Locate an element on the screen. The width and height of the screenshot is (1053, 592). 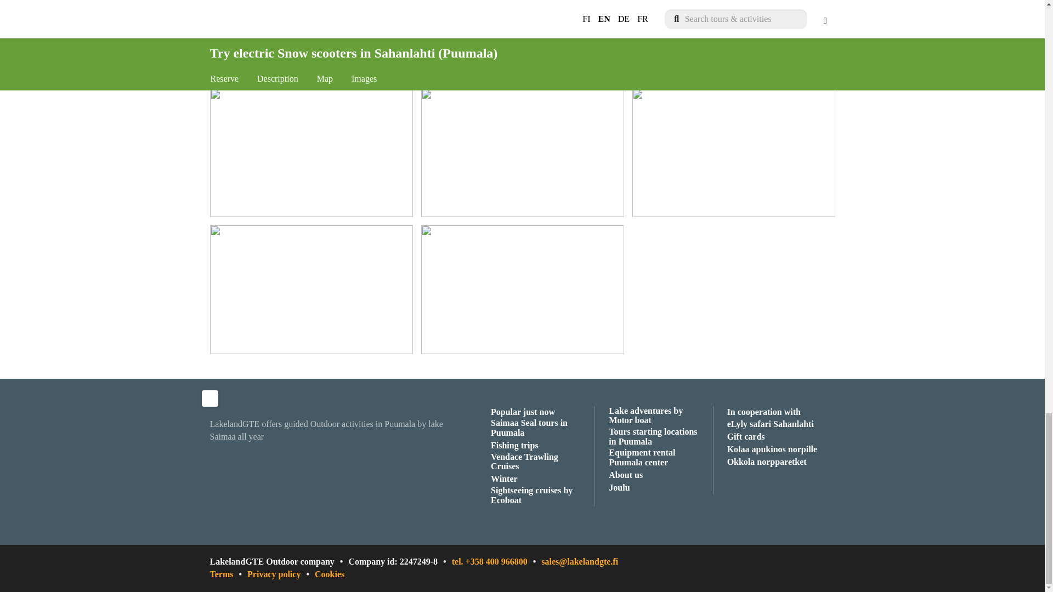
Sightseeing cruises by Ecoboat is located at coordinates (539, 496).